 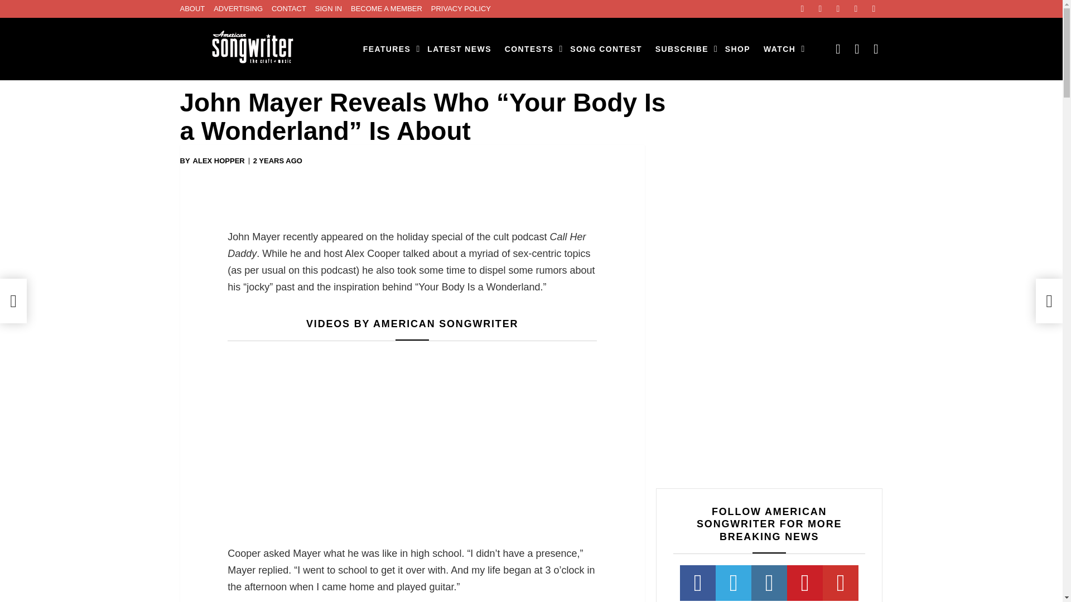 What do you see at coordinates (459, 49) in the screenshot?
I see `LATEST NEWS` at bounding box center [459, 49].